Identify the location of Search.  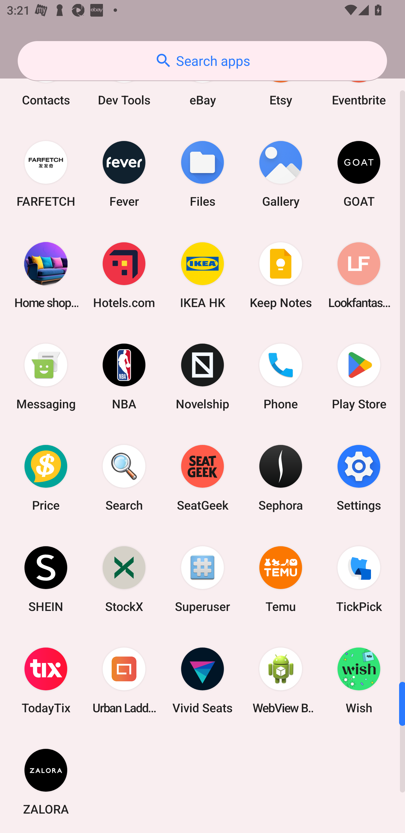
(124, 478).